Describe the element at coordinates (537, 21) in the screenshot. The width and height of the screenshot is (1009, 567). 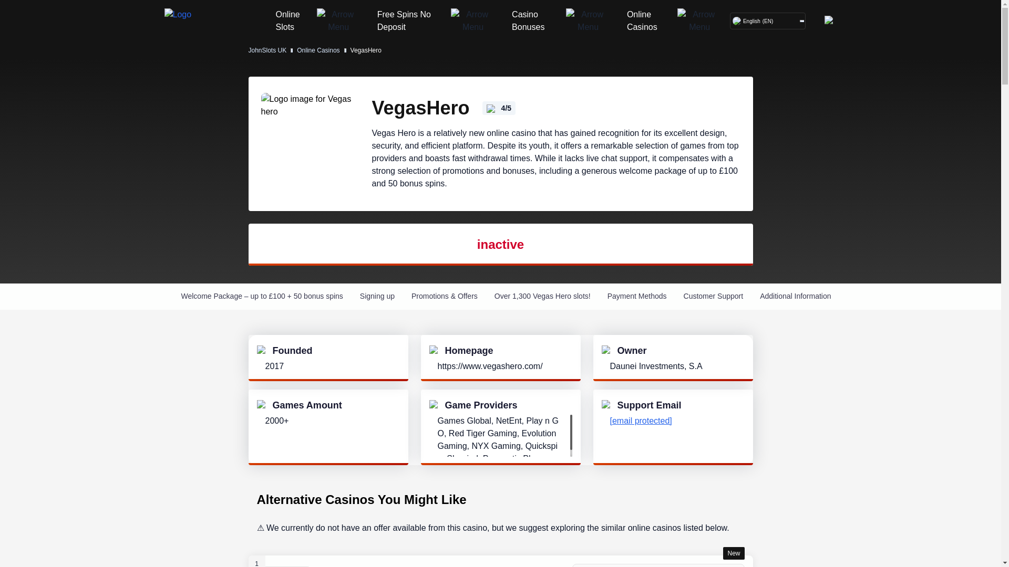
I see `Casino Bonuses` at that location.